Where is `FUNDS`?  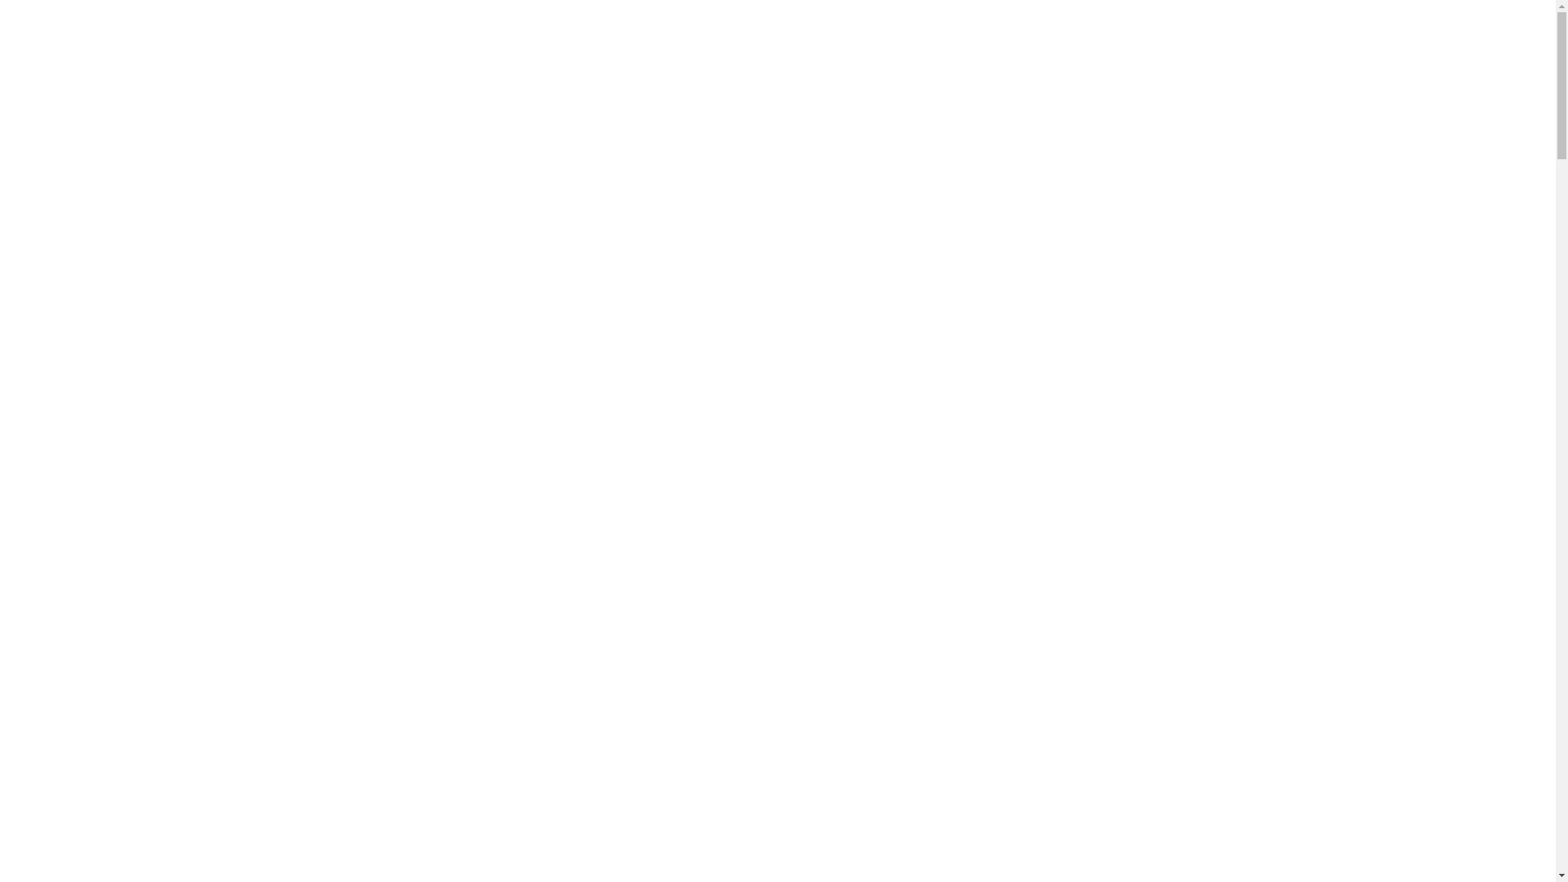
FUNDS is located at coordinates (1108, 64).